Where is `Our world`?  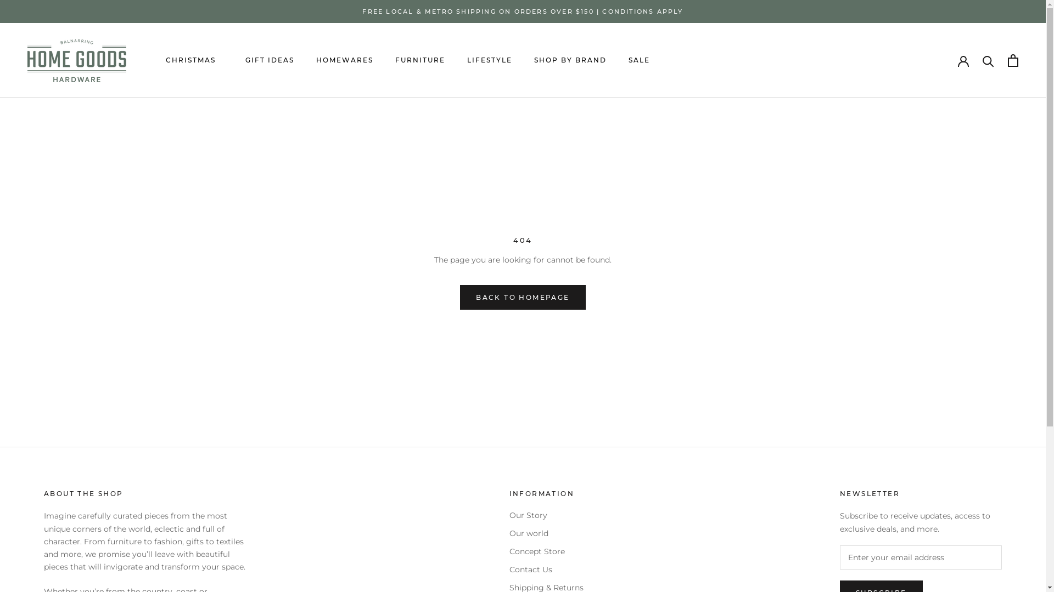 Our world is located at coordinates (547, 534).